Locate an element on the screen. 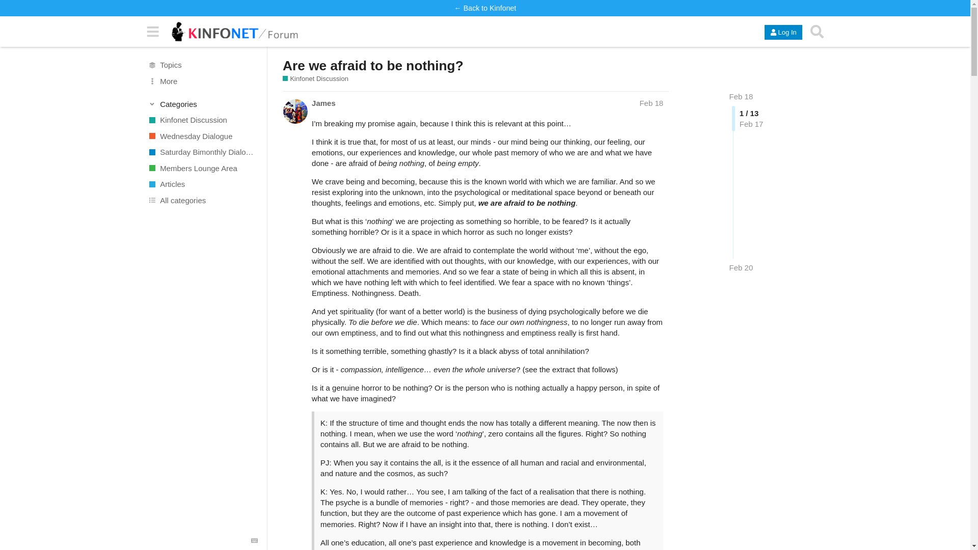  Wednesday Dialogue is located at coordinates (202, 135).